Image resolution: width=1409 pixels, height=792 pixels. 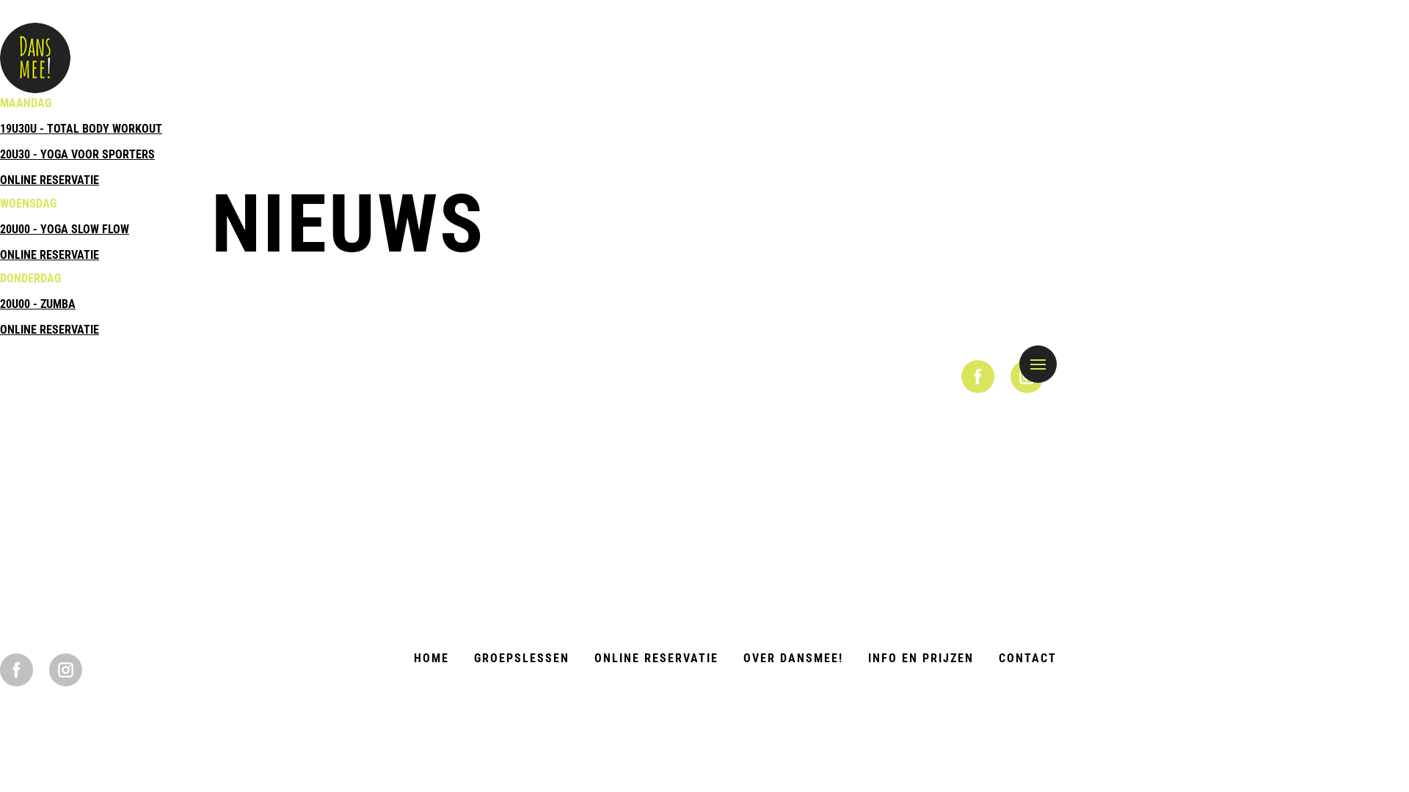 What do you see at coordinates (1027, 659) in the screenshot?
I see `CONTACT` at bounding box center [1027, 659].